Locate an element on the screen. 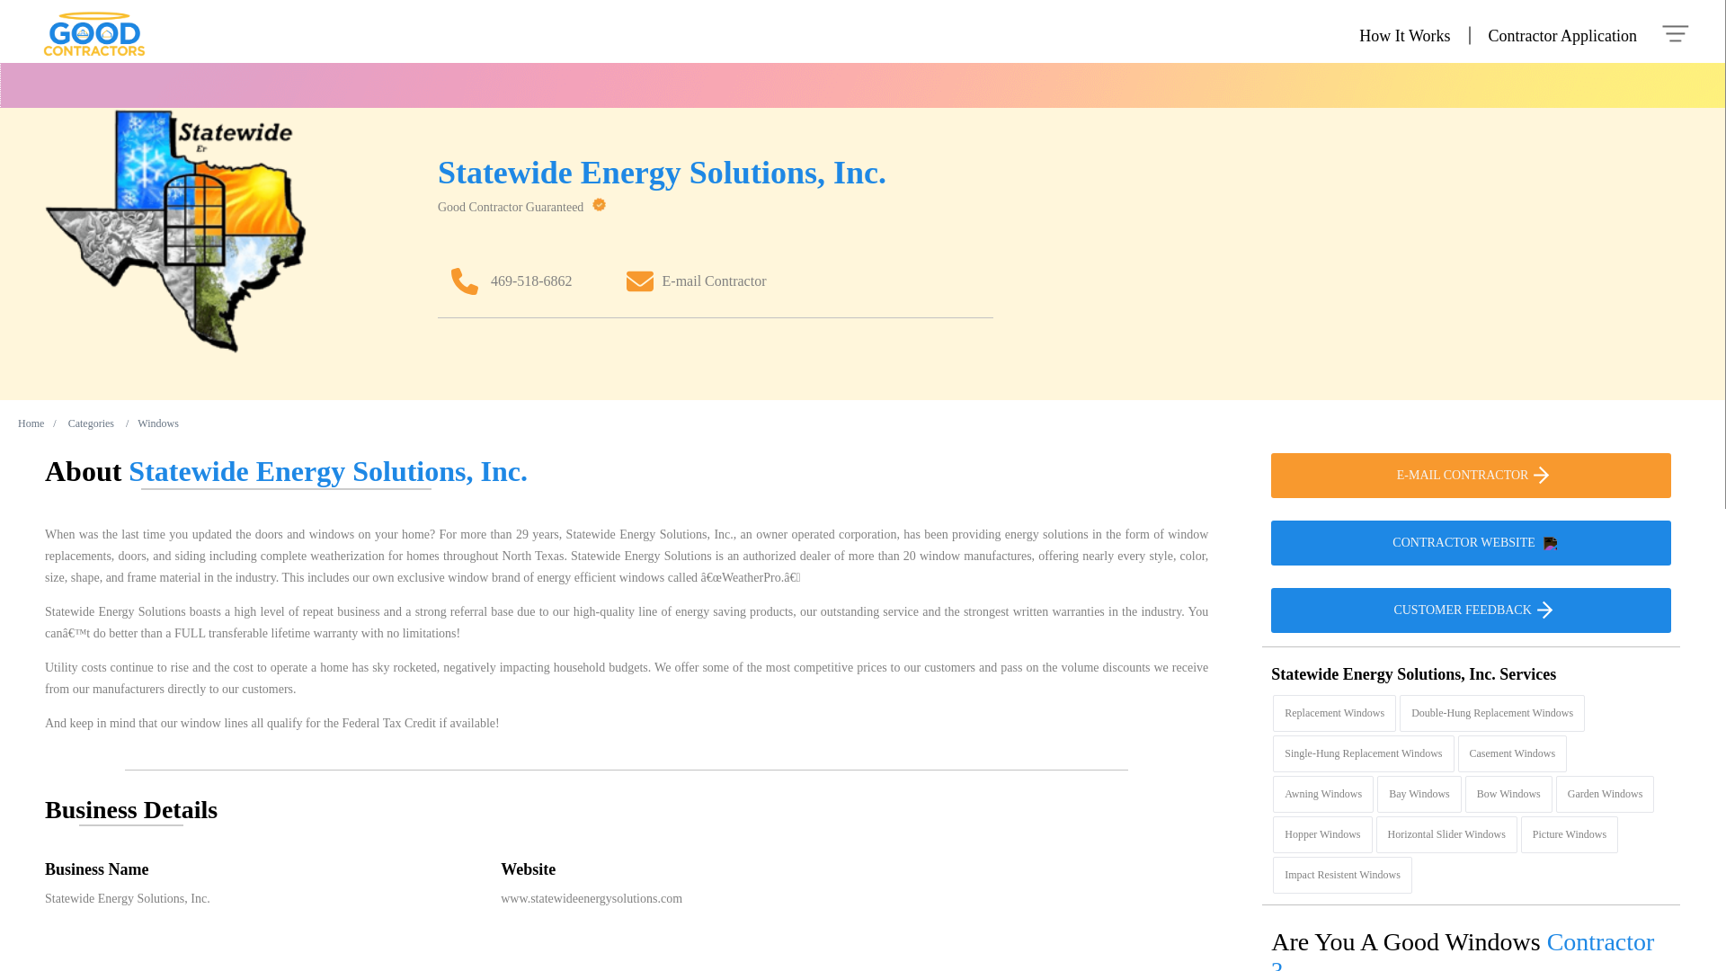 The height and width of the screenshot is (971, 1726). Home is located at coordinates (31, 423).